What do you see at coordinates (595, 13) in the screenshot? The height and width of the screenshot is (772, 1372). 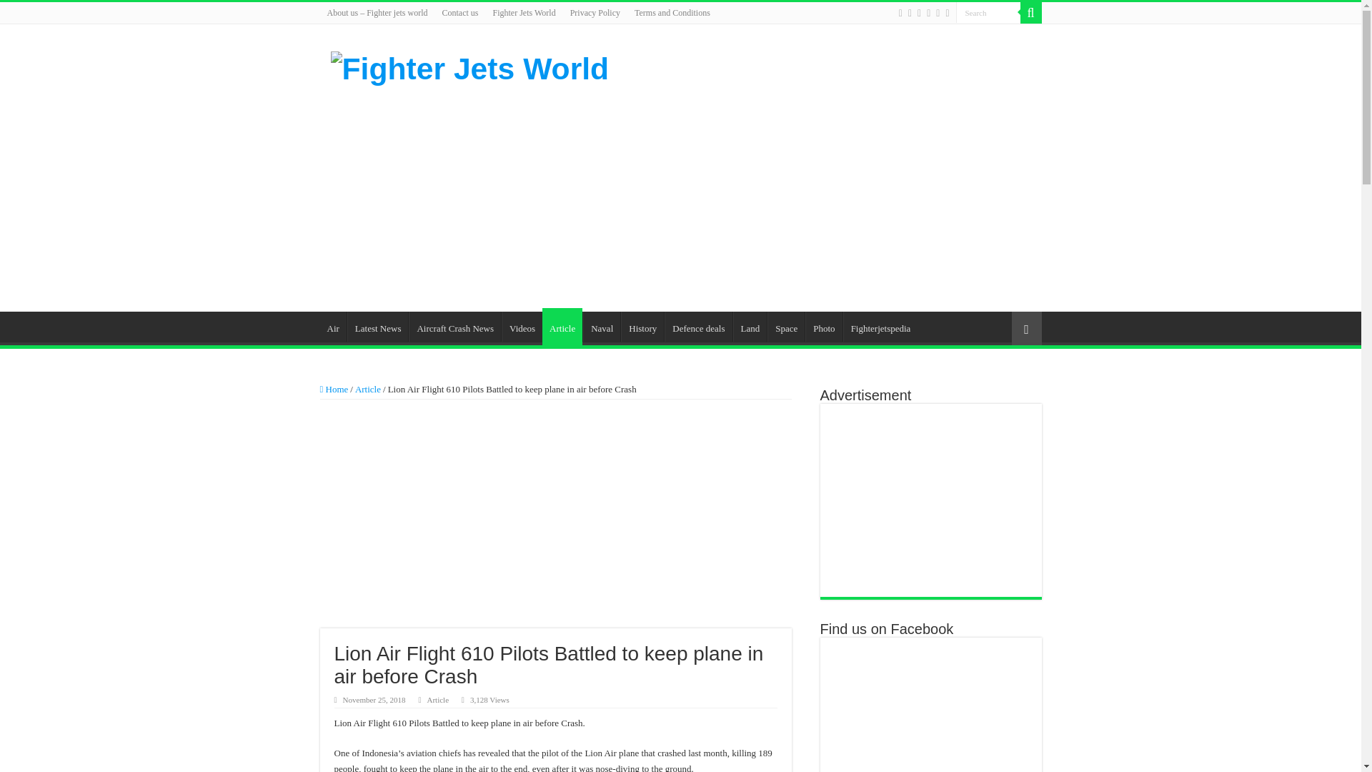 I see `Privacy Policy` at bounding box center [595, 13].